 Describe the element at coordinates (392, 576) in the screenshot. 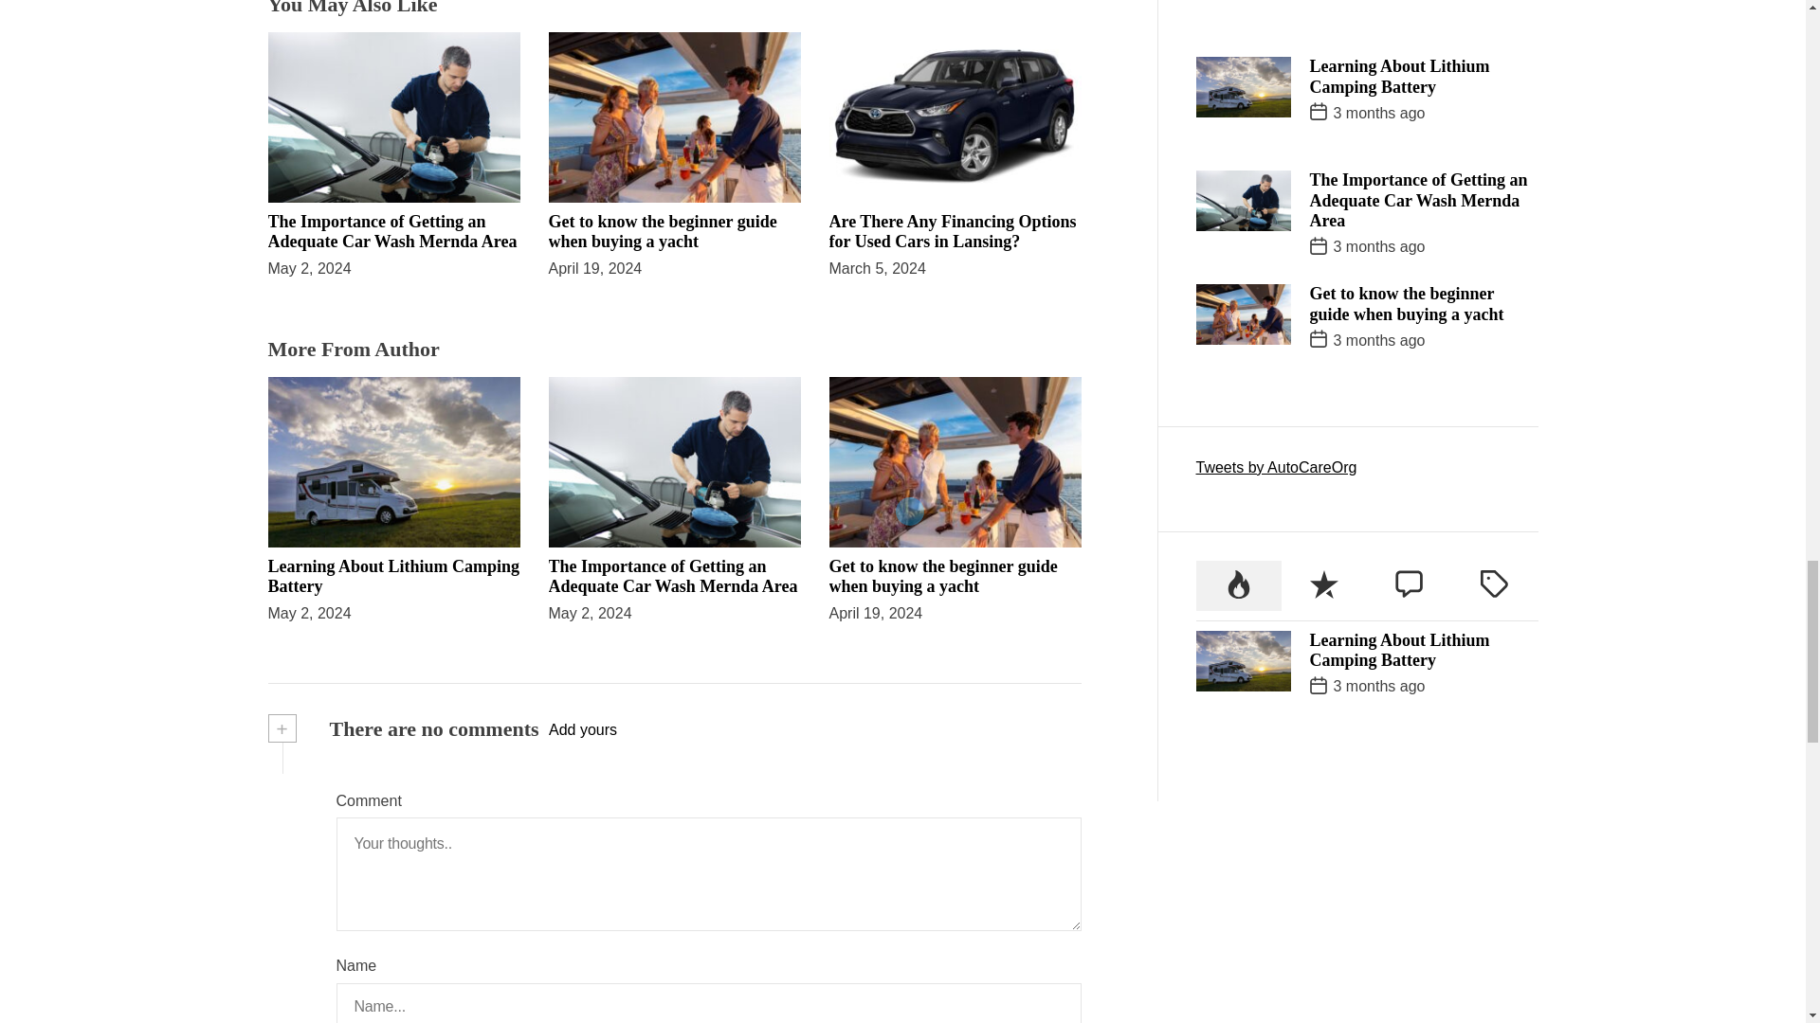

I see `Learning About Lithium Camping Battery` at that location.